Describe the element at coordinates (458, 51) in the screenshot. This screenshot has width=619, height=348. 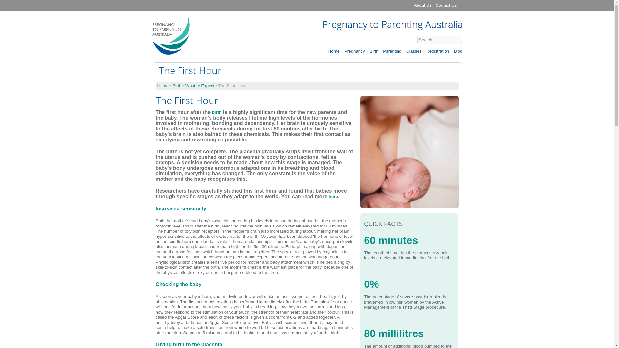
I see `Blog` at that location.